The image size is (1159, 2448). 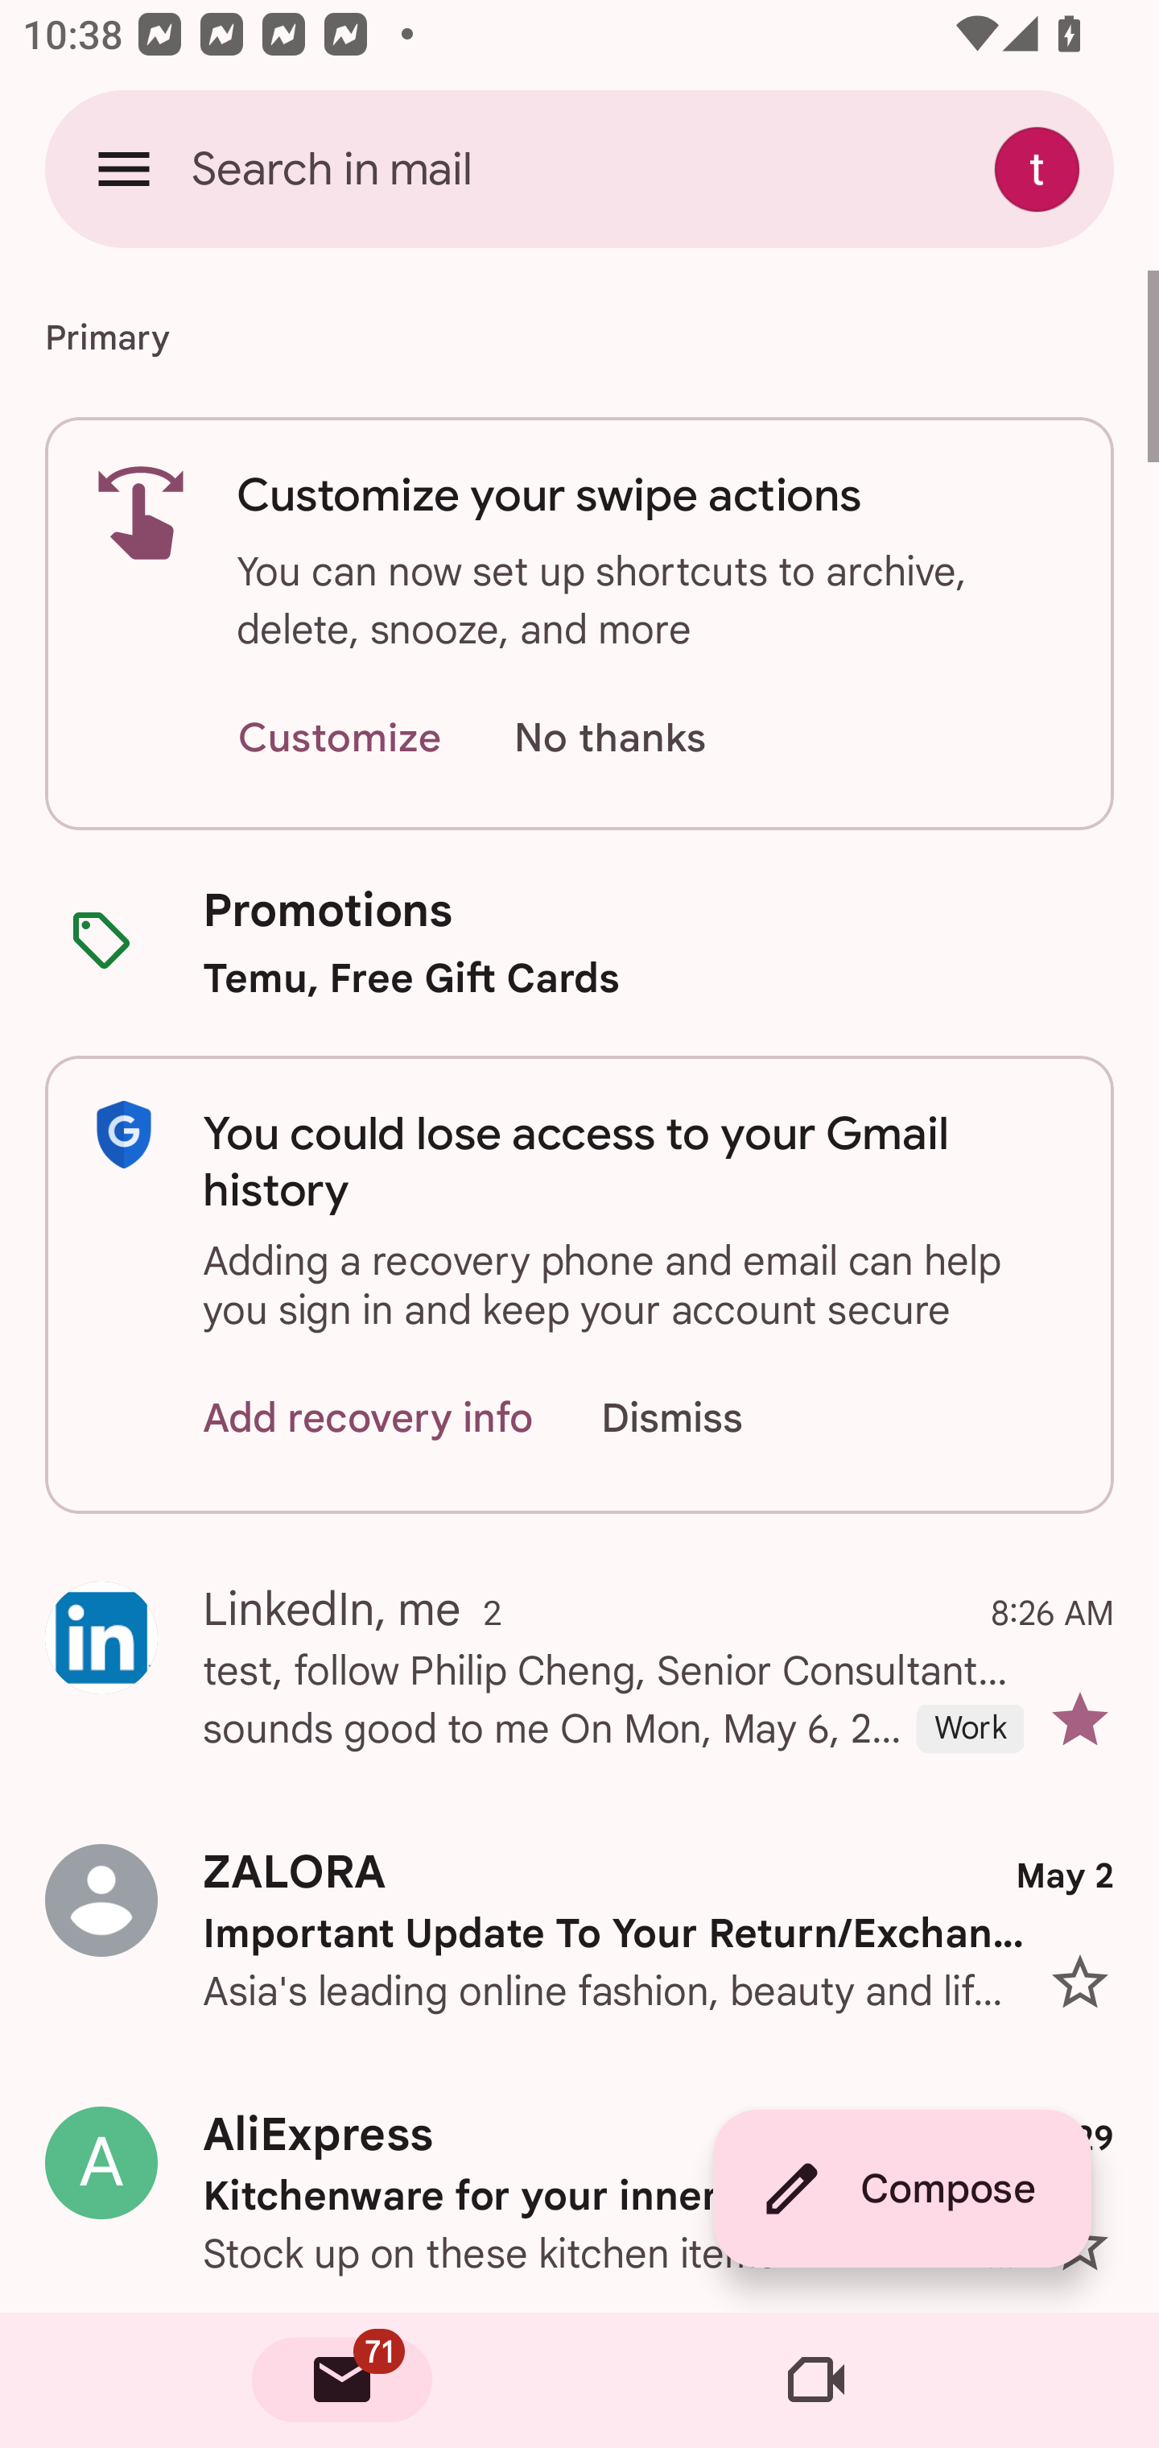 What do you see at coordinates (369, 1419) in the screenshot?
I see `Add recovery info` at bounding box center [369, 1419].